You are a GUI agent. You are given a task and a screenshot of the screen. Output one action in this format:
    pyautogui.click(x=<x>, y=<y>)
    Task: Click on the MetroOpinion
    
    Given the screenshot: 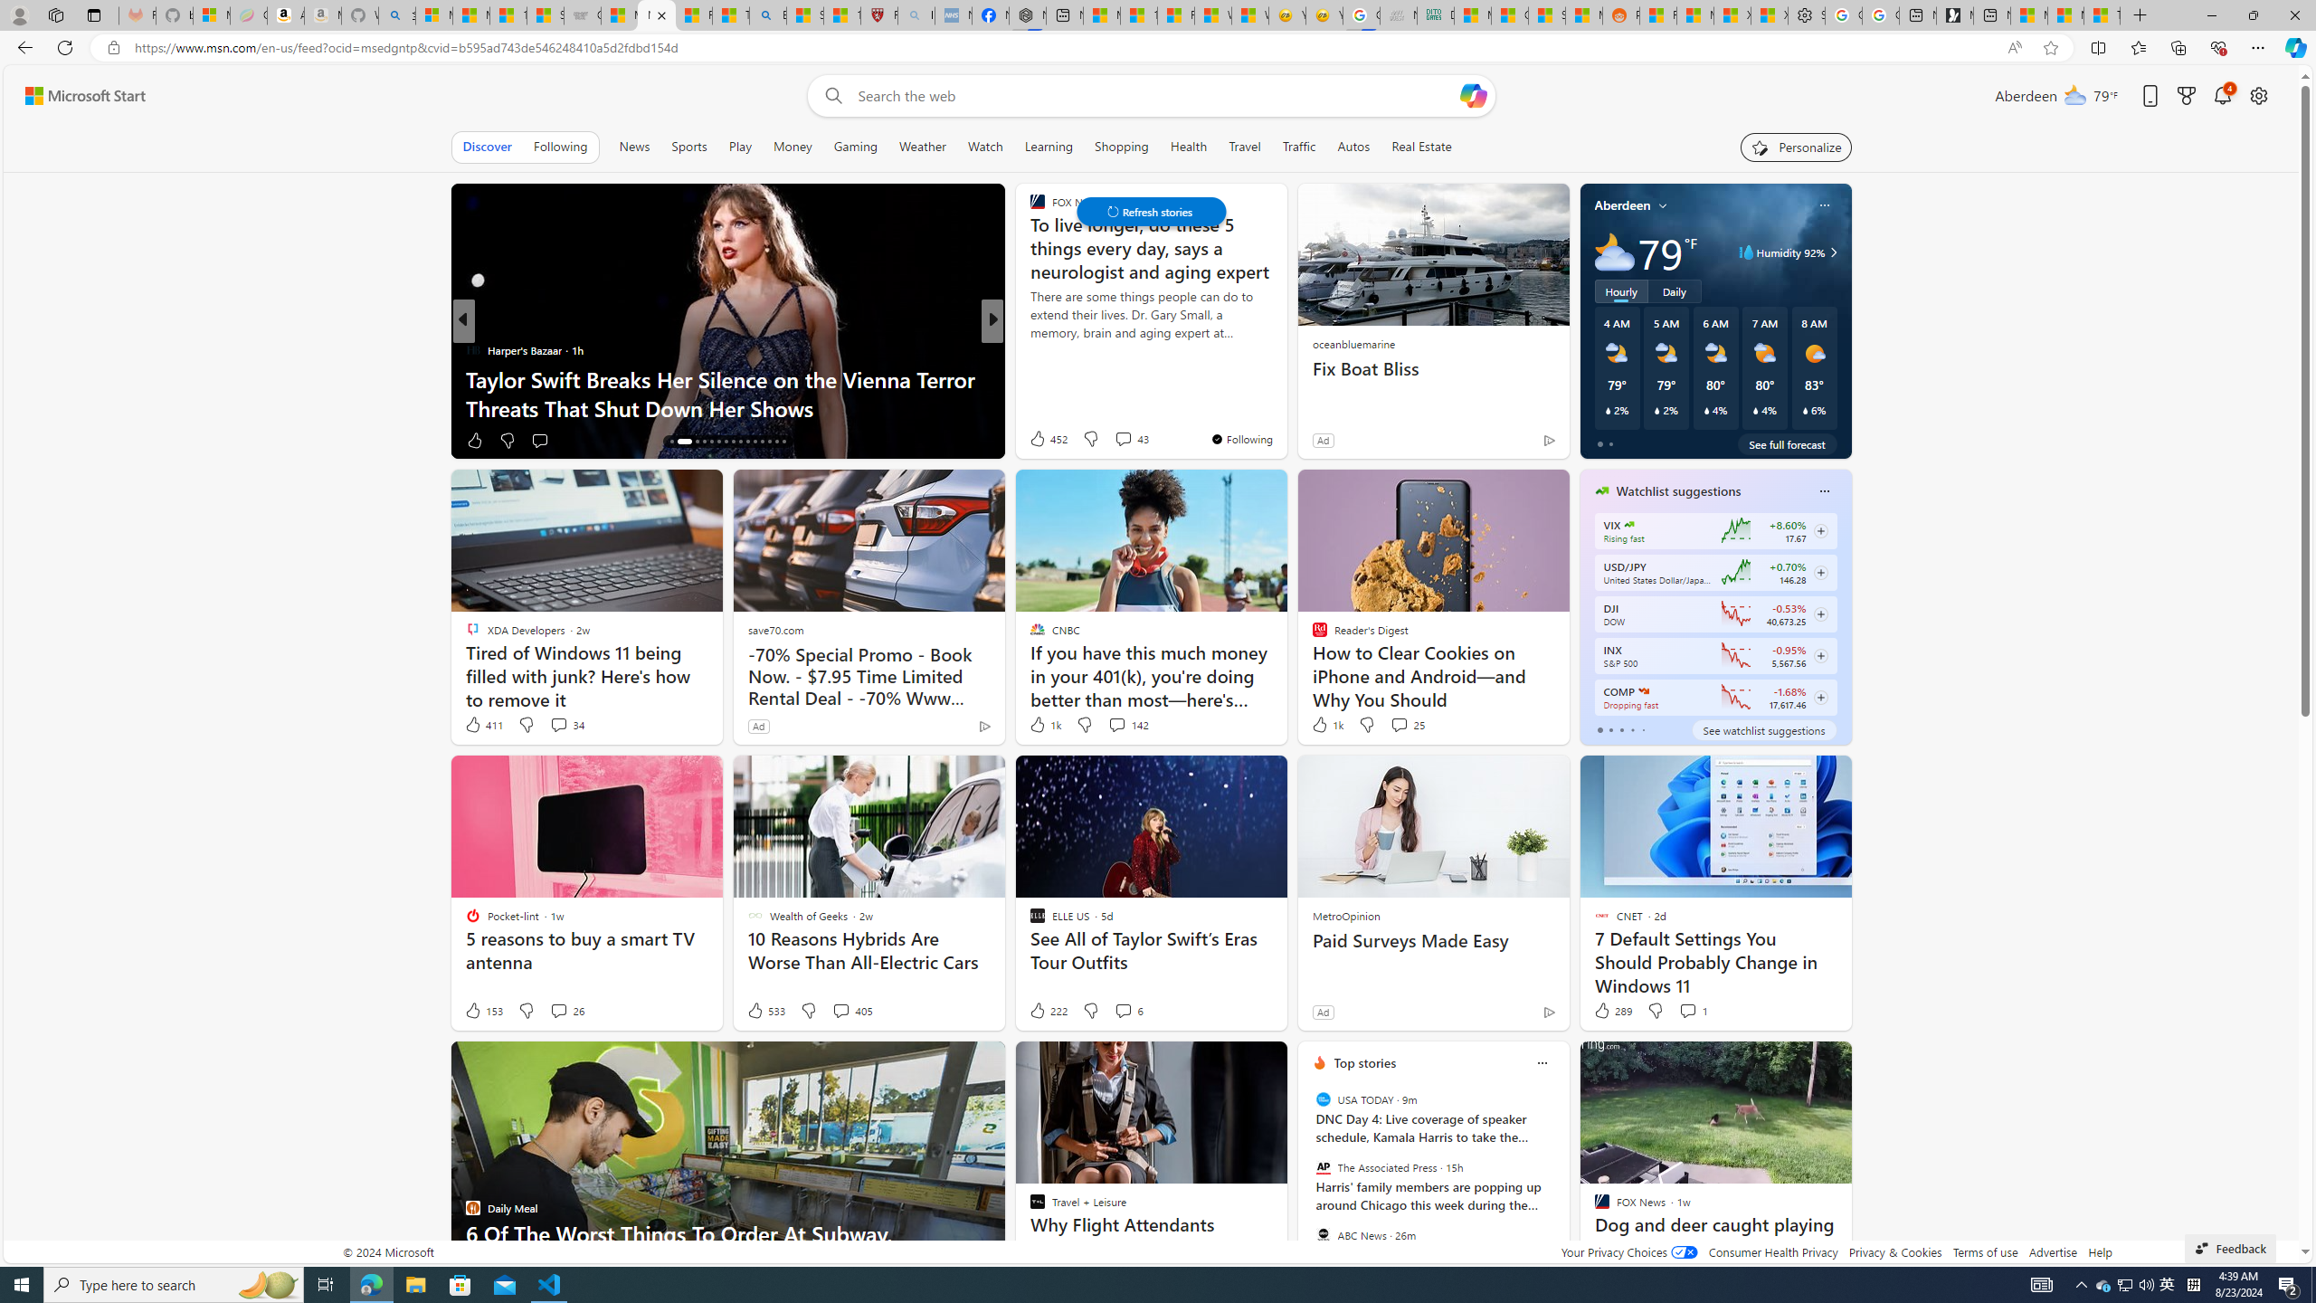 What is the action you would take?
    pyautogui.click(x=1344, y=915)
    